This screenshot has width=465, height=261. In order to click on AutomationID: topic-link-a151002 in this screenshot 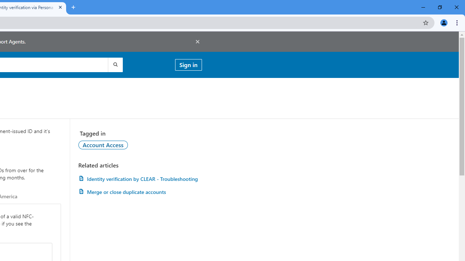, I will do `click(103, 145)`.